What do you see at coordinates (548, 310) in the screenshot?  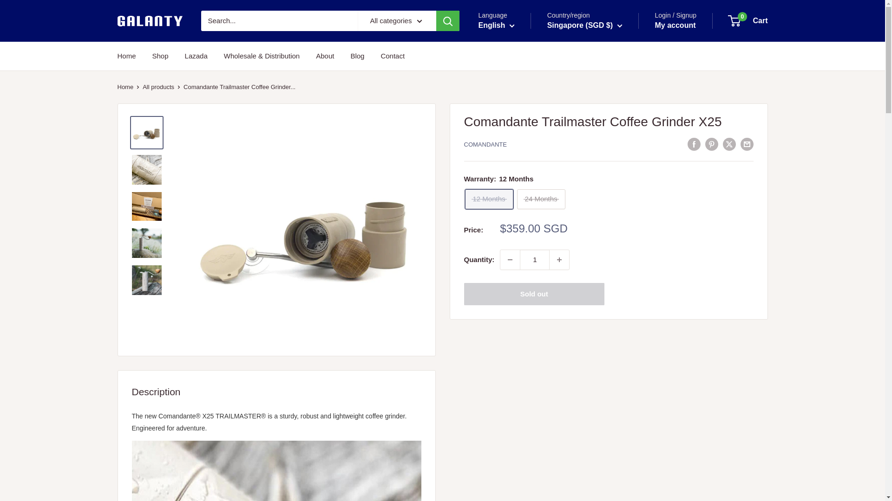 I see `BY` at bounding box center [548, 310].